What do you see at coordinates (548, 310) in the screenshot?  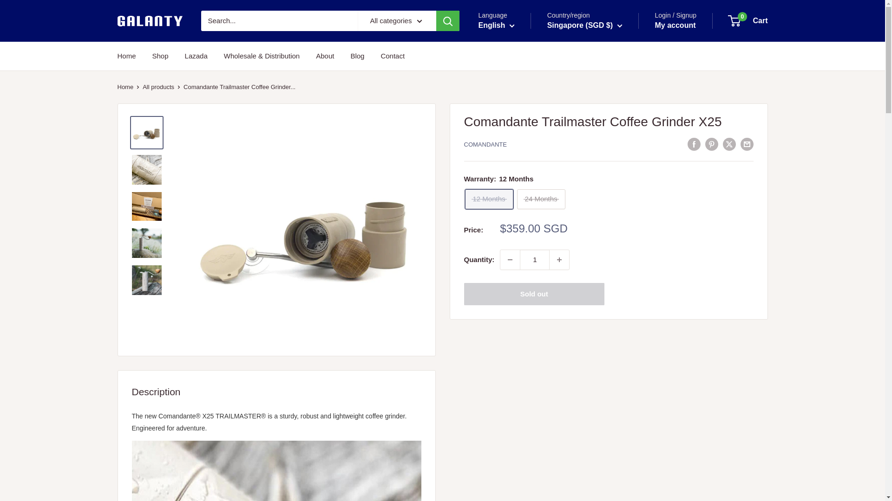 I see `BY` at bounding box center [548, 310].